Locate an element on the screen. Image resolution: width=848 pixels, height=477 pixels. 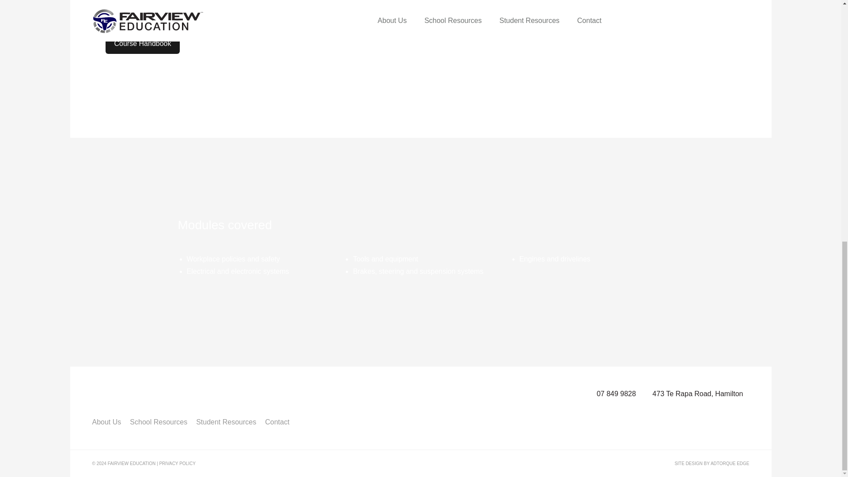
Contact is located at coordinates (276, 422).